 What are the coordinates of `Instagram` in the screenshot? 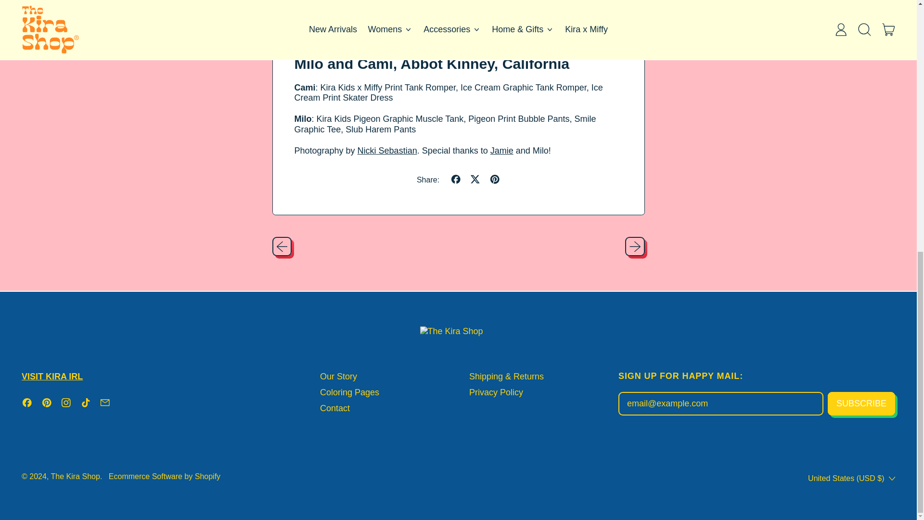 It's located at (66, 405).